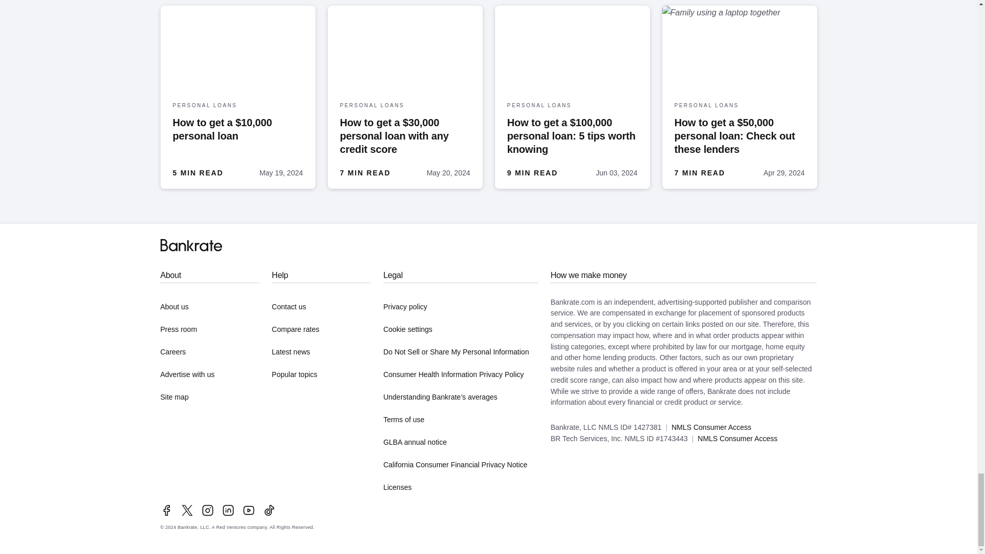 The image size is (985, 554). Describe the element at coordinates (166, 510) in the screenshot. I see `Facebook logo` at that location.